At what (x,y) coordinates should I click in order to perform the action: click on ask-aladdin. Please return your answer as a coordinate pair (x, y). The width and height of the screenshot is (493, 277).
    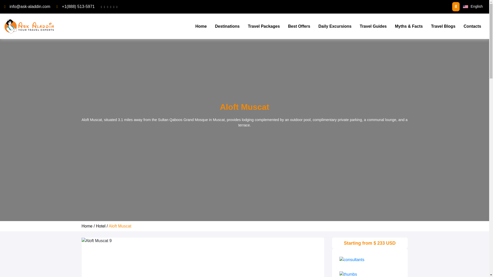
    Looking at the image, I should click on (30, 26).